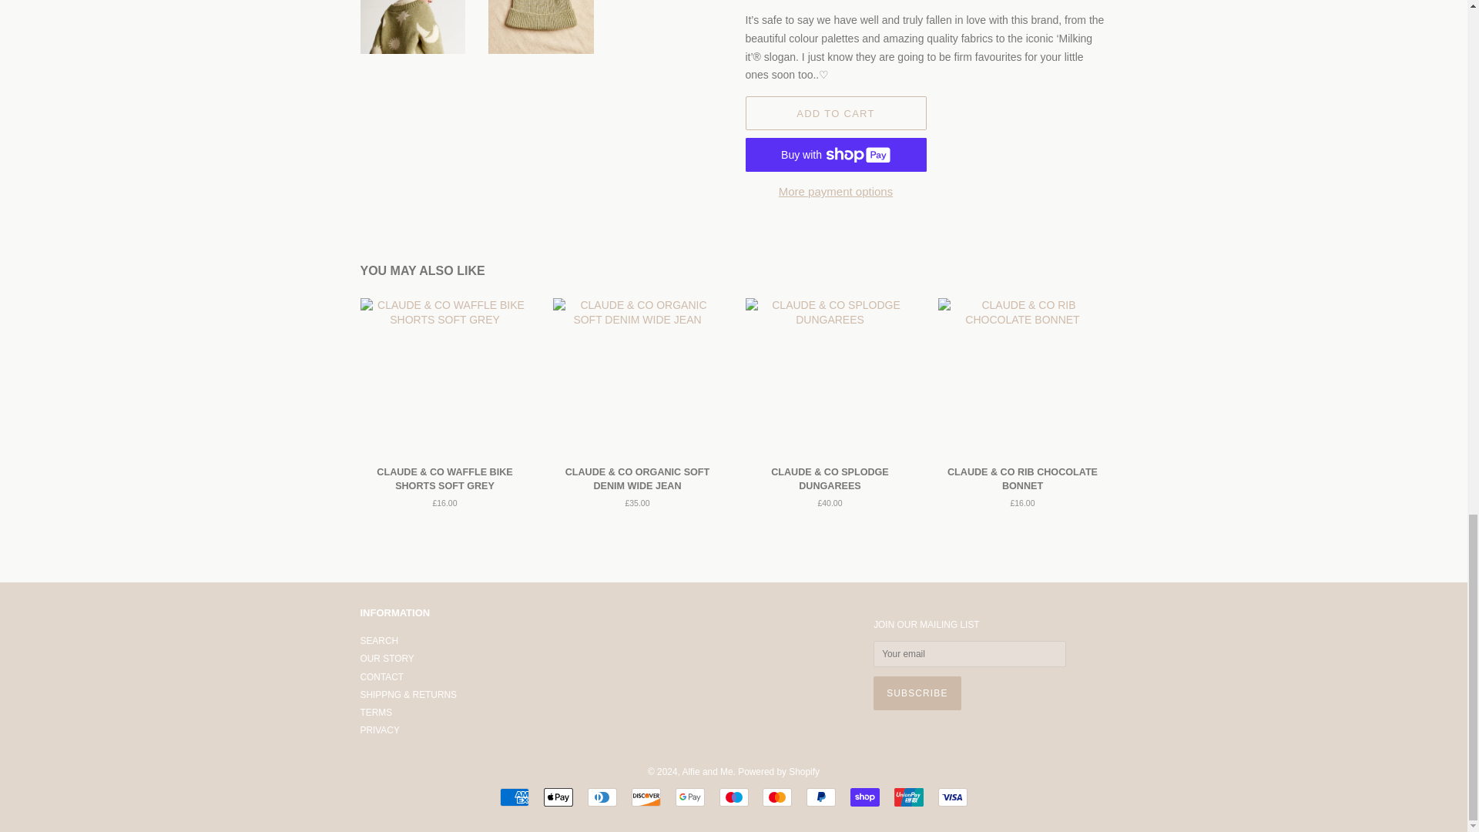  Describe the element at coordinates (733, 797) in the screenshot. I see `Maestro` at that location.